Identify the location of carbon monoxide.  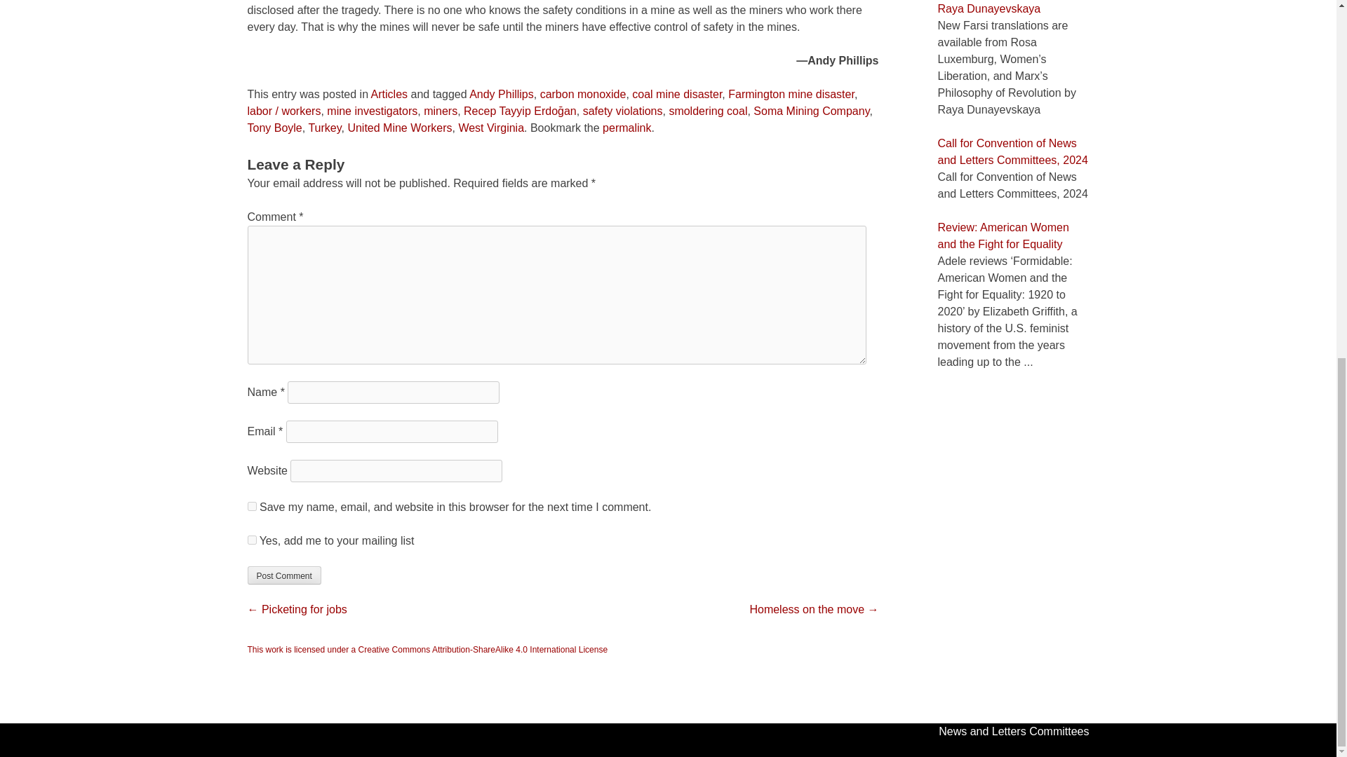
(582, 94).